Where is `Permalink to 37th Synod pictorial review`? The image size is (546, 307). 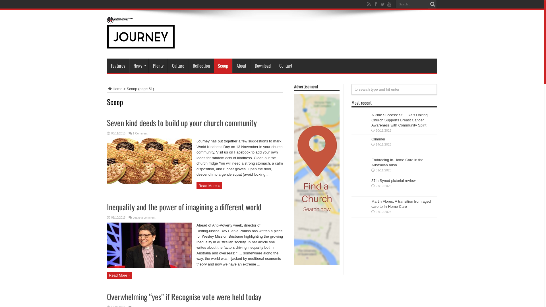 Permalink to 37th Synod pictorial review is located at coordinates (360, 194).